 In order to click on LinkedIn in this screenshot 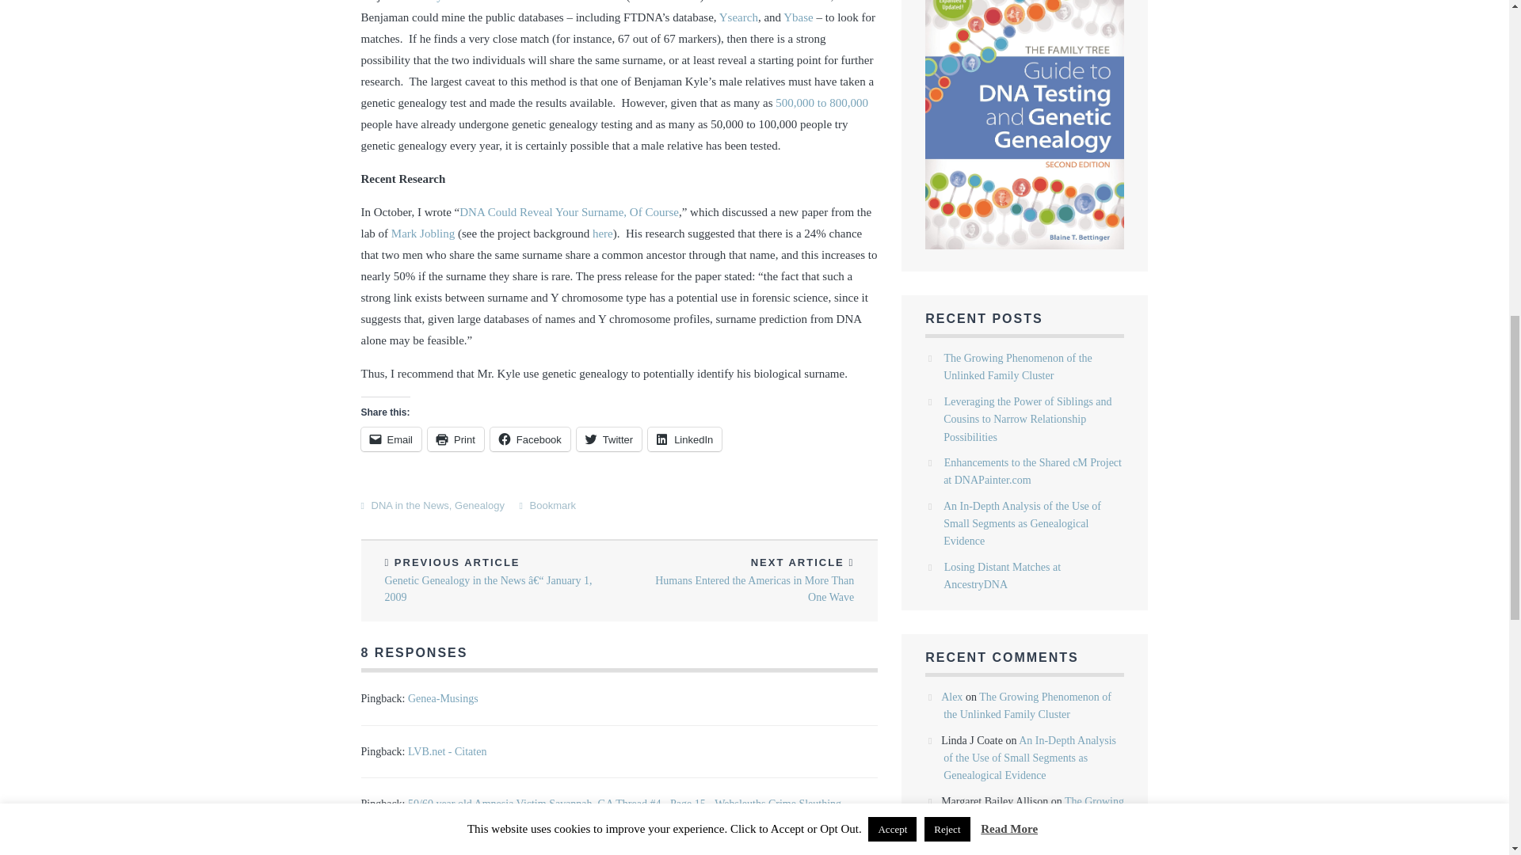, I will do `click(684, 439)`.